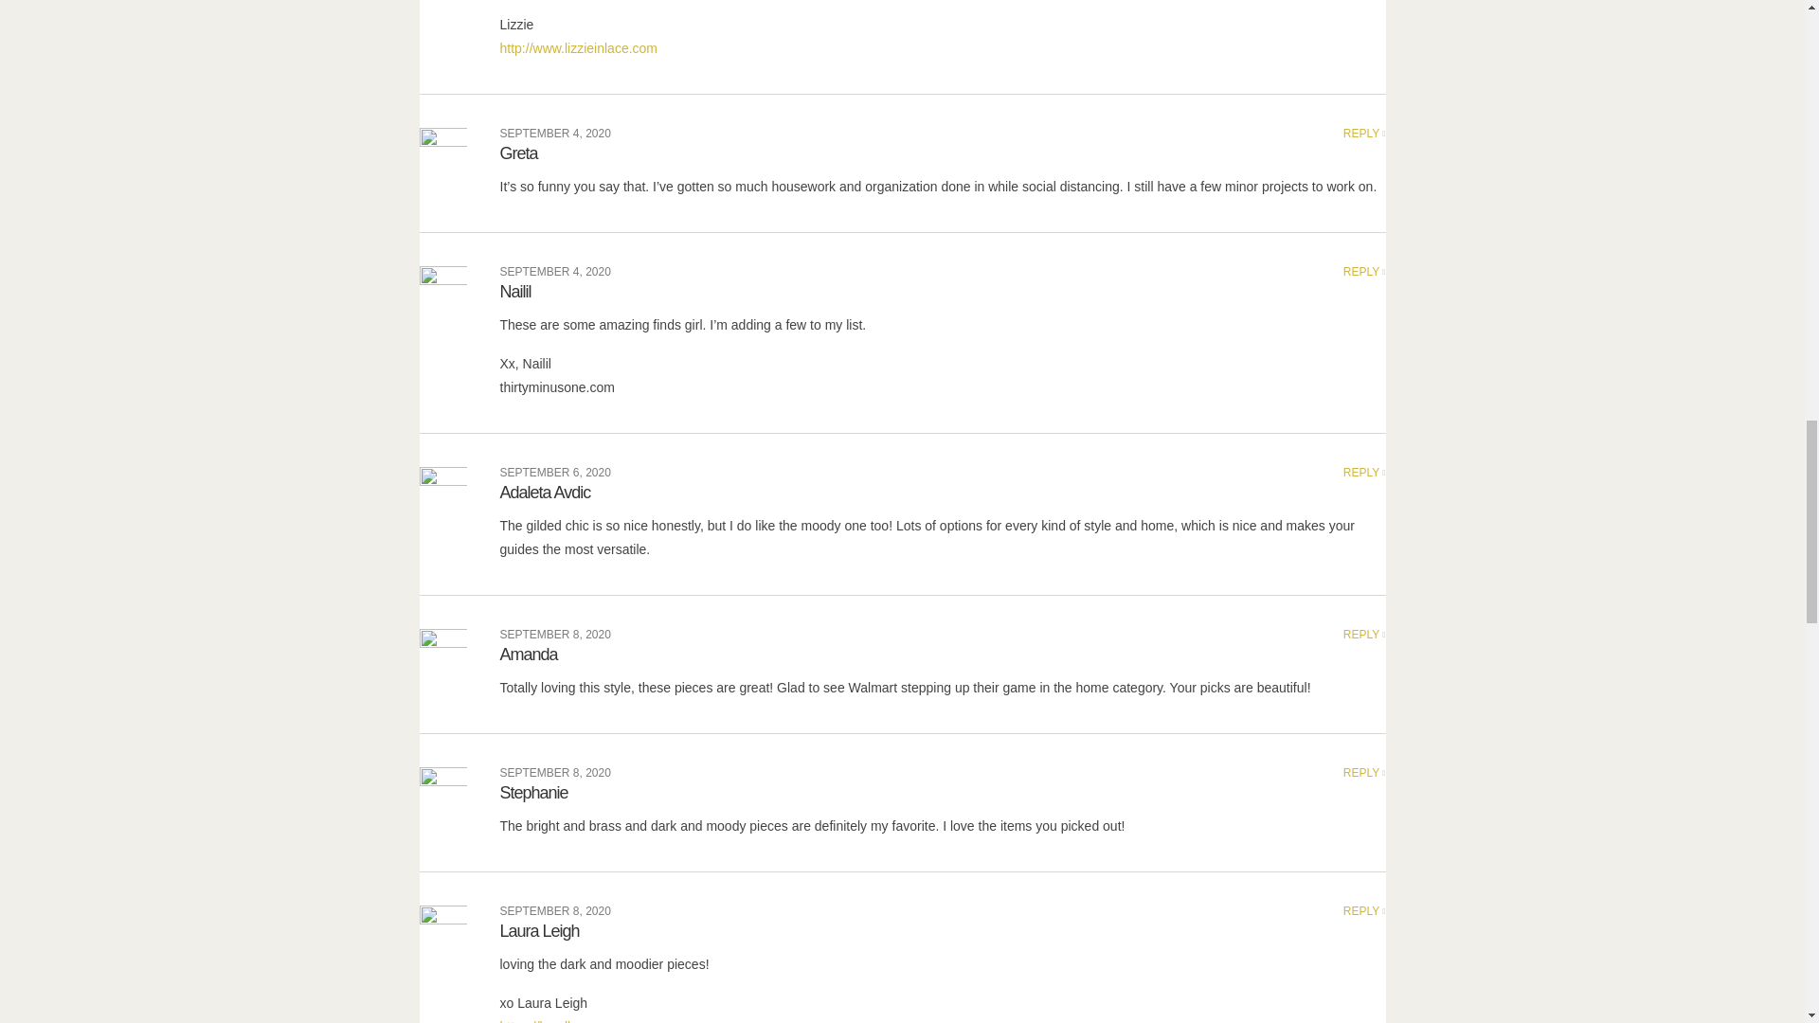  Describe the element at coordinates (1364, 133) in the screenshot. I see `REPLY` at that location.